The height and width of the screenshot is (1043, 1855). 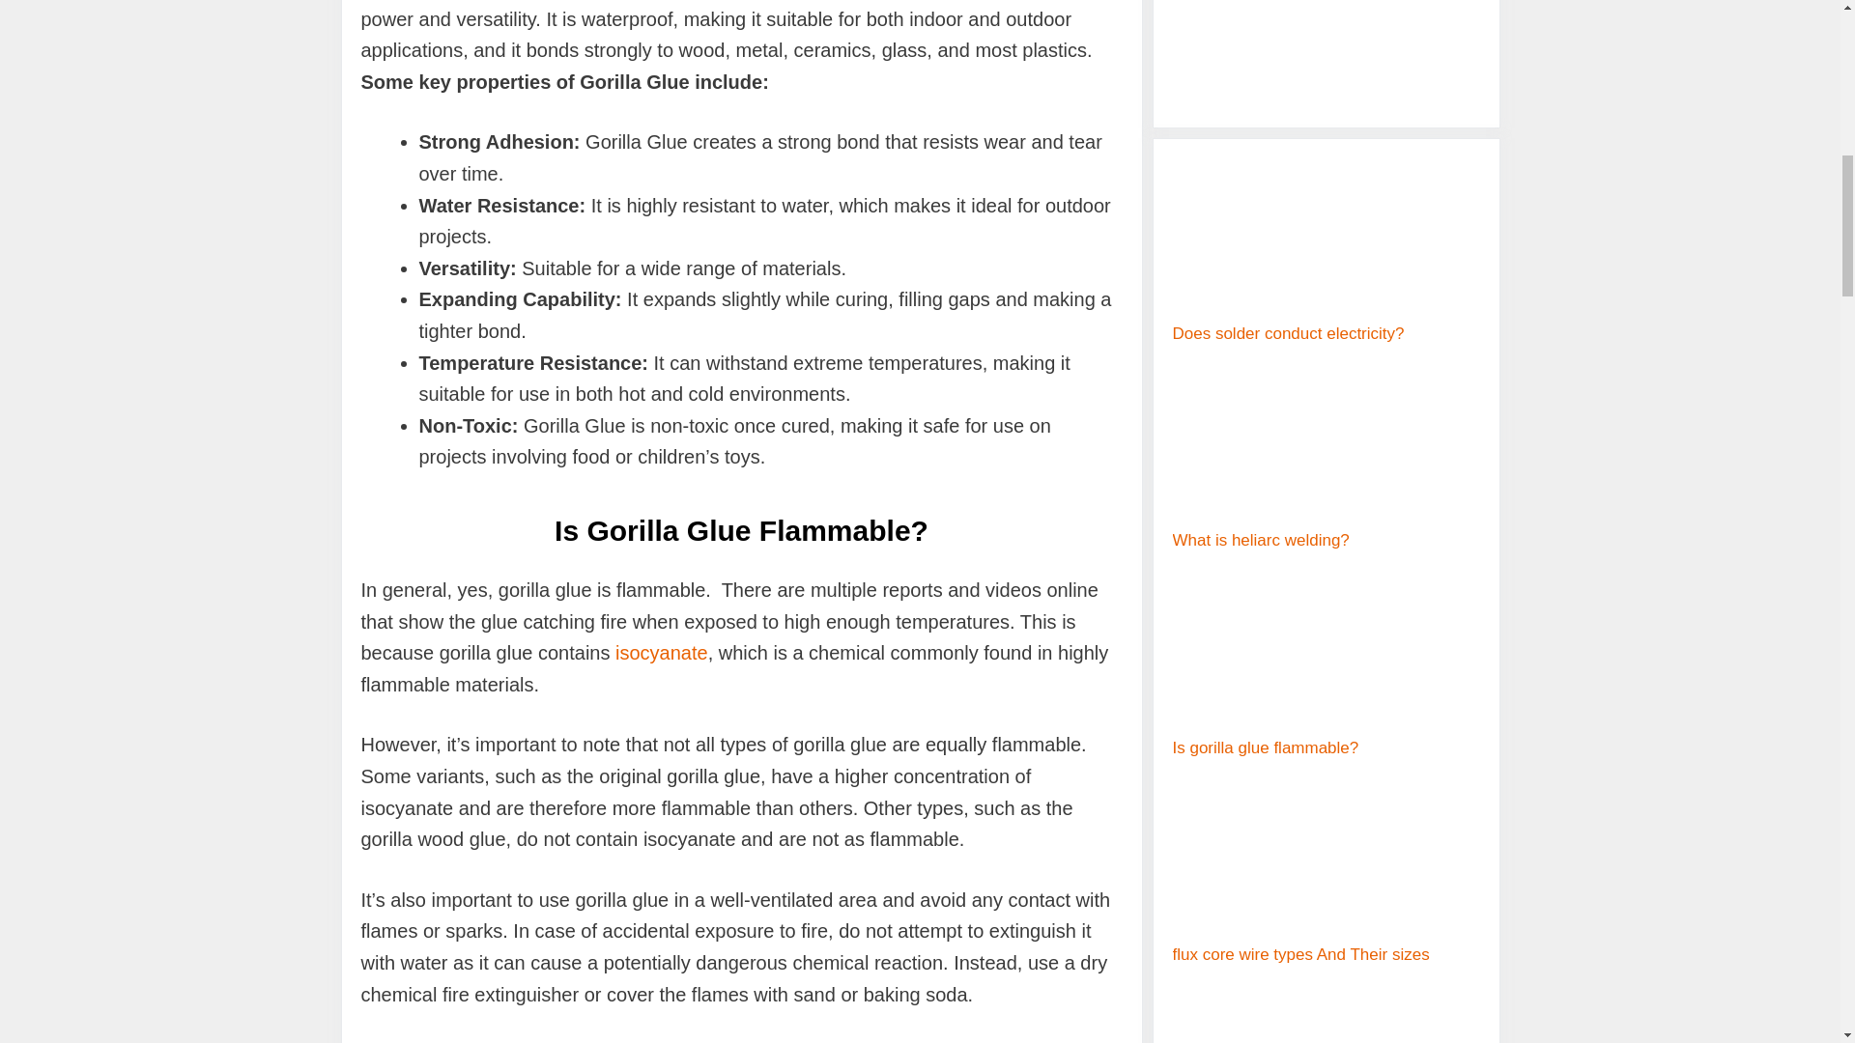 I want to click on isocyanate, so click(x=662, y=653).